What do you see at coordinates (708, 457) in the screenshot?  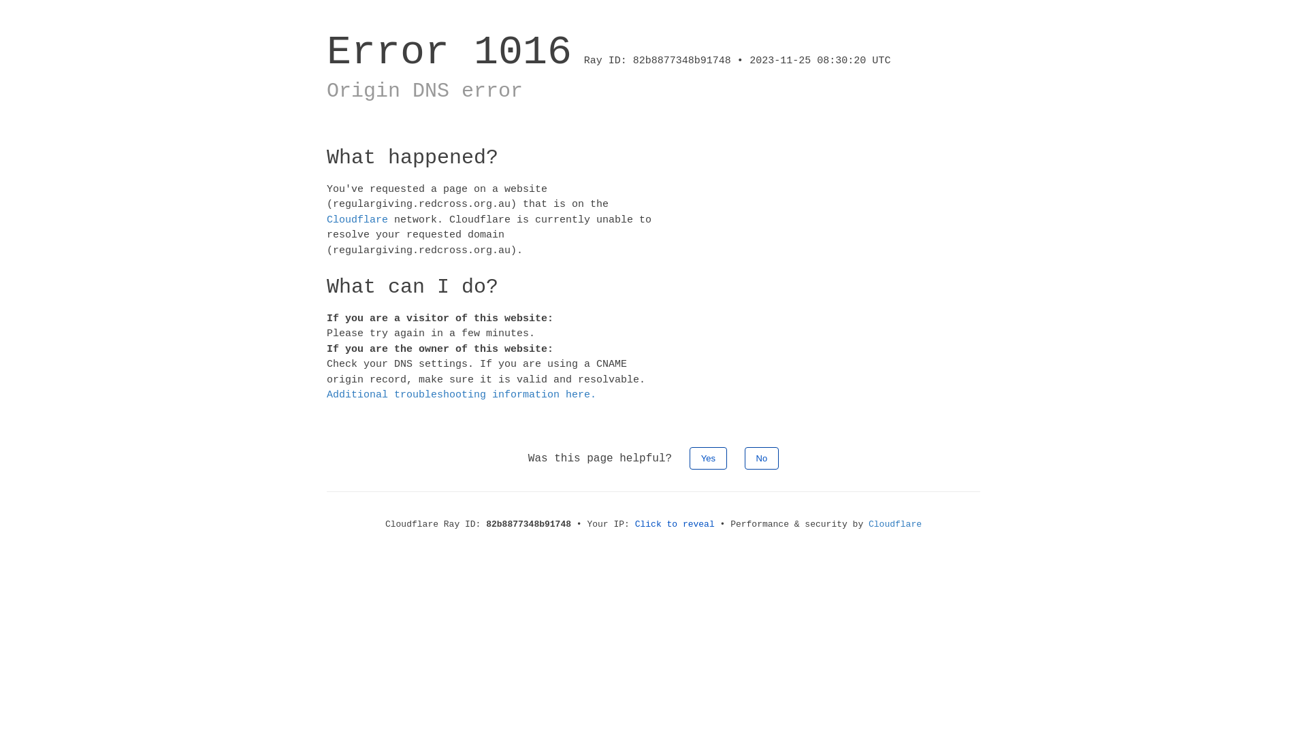 I see `Yes` at bounding box center [708, 457].